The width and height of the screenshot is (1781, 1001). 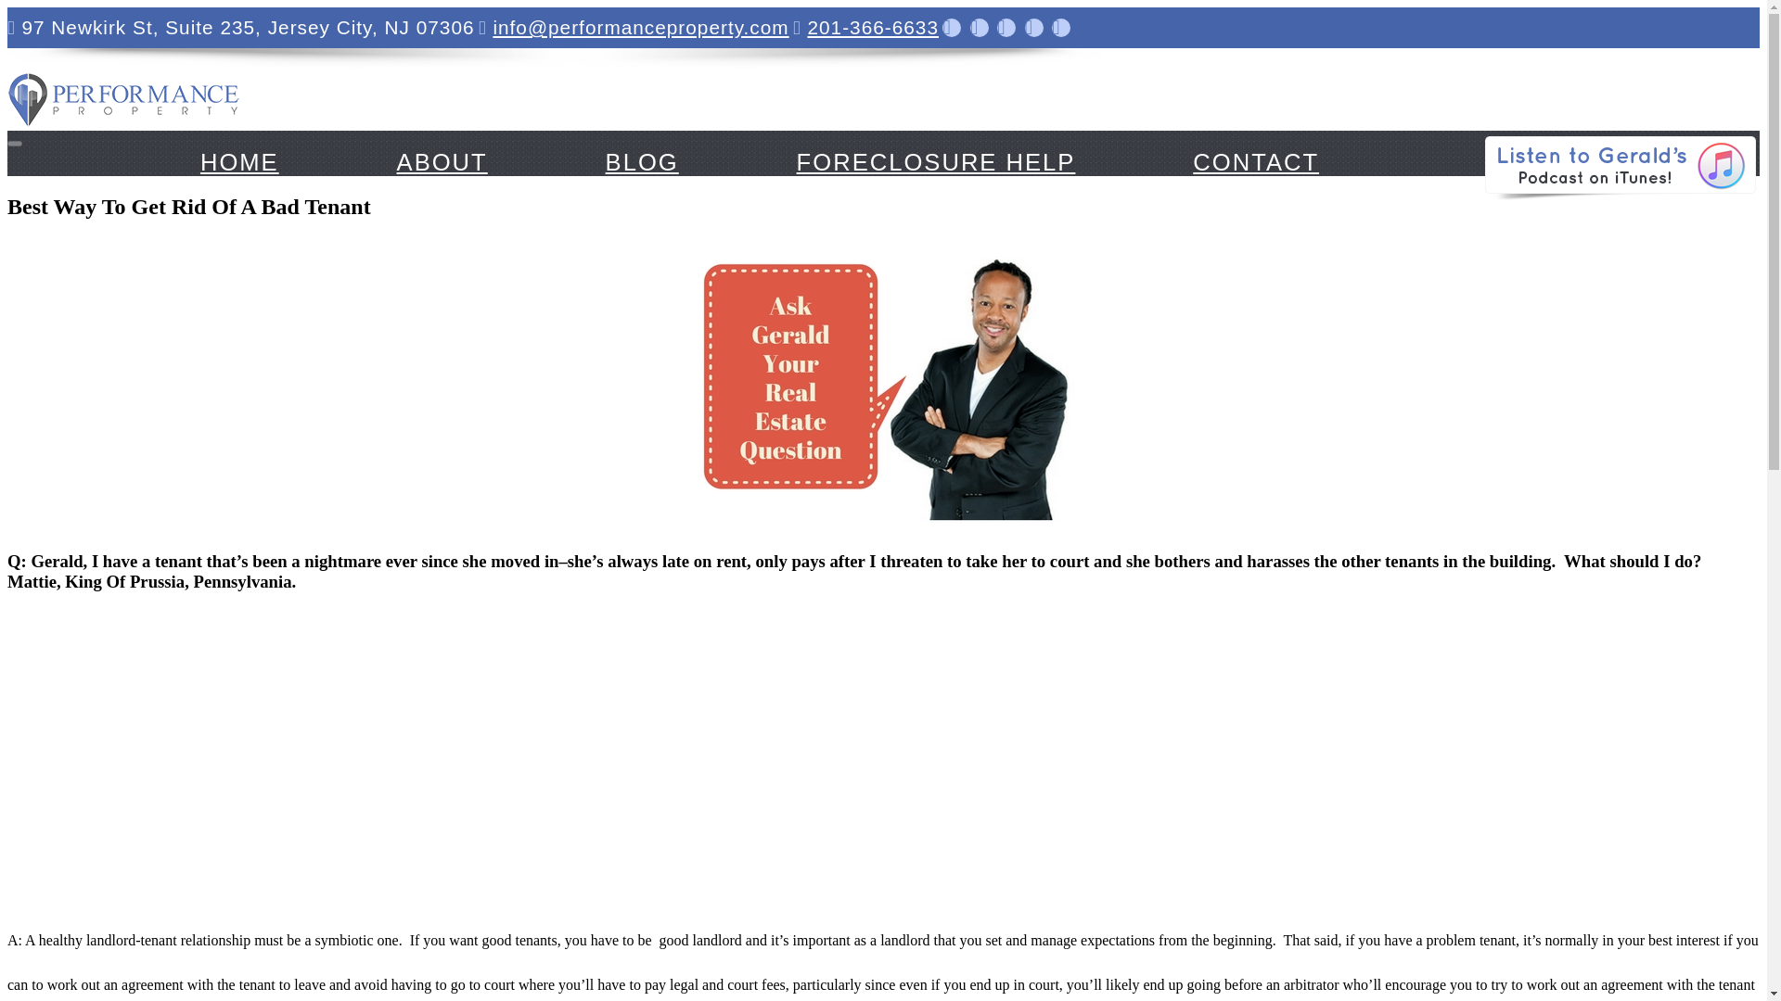 I want to click on 201-366-6633, so click(x=872, y=28).